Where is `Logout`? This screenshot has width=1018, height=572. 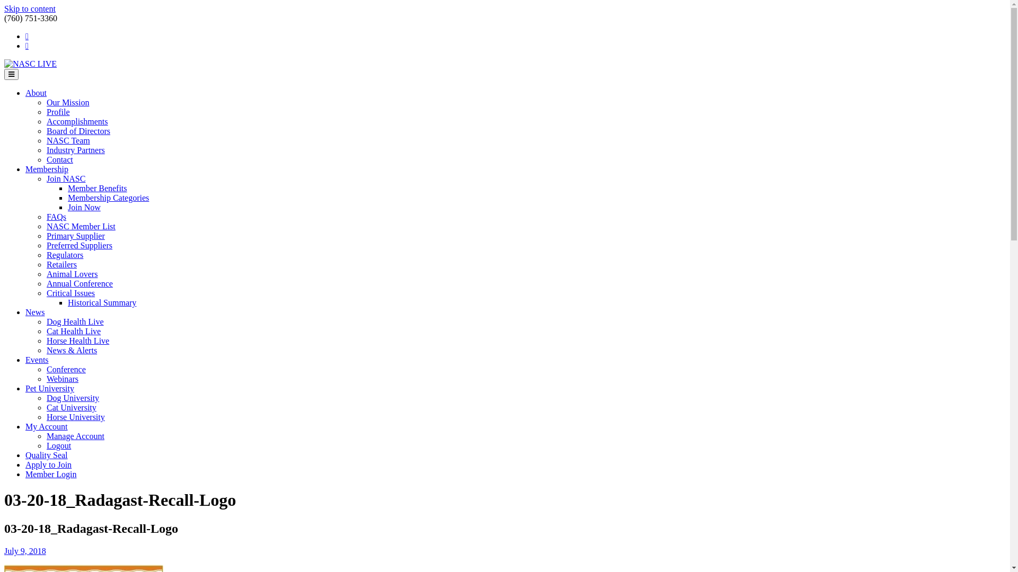 Logout is located at coordinates (59, 446).